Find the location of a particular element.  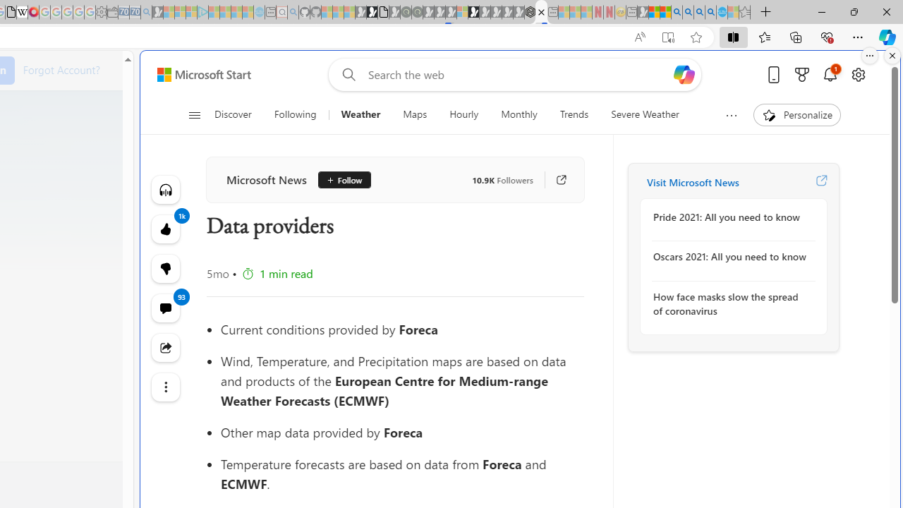

Notifications is located at coordinates (830, 74).